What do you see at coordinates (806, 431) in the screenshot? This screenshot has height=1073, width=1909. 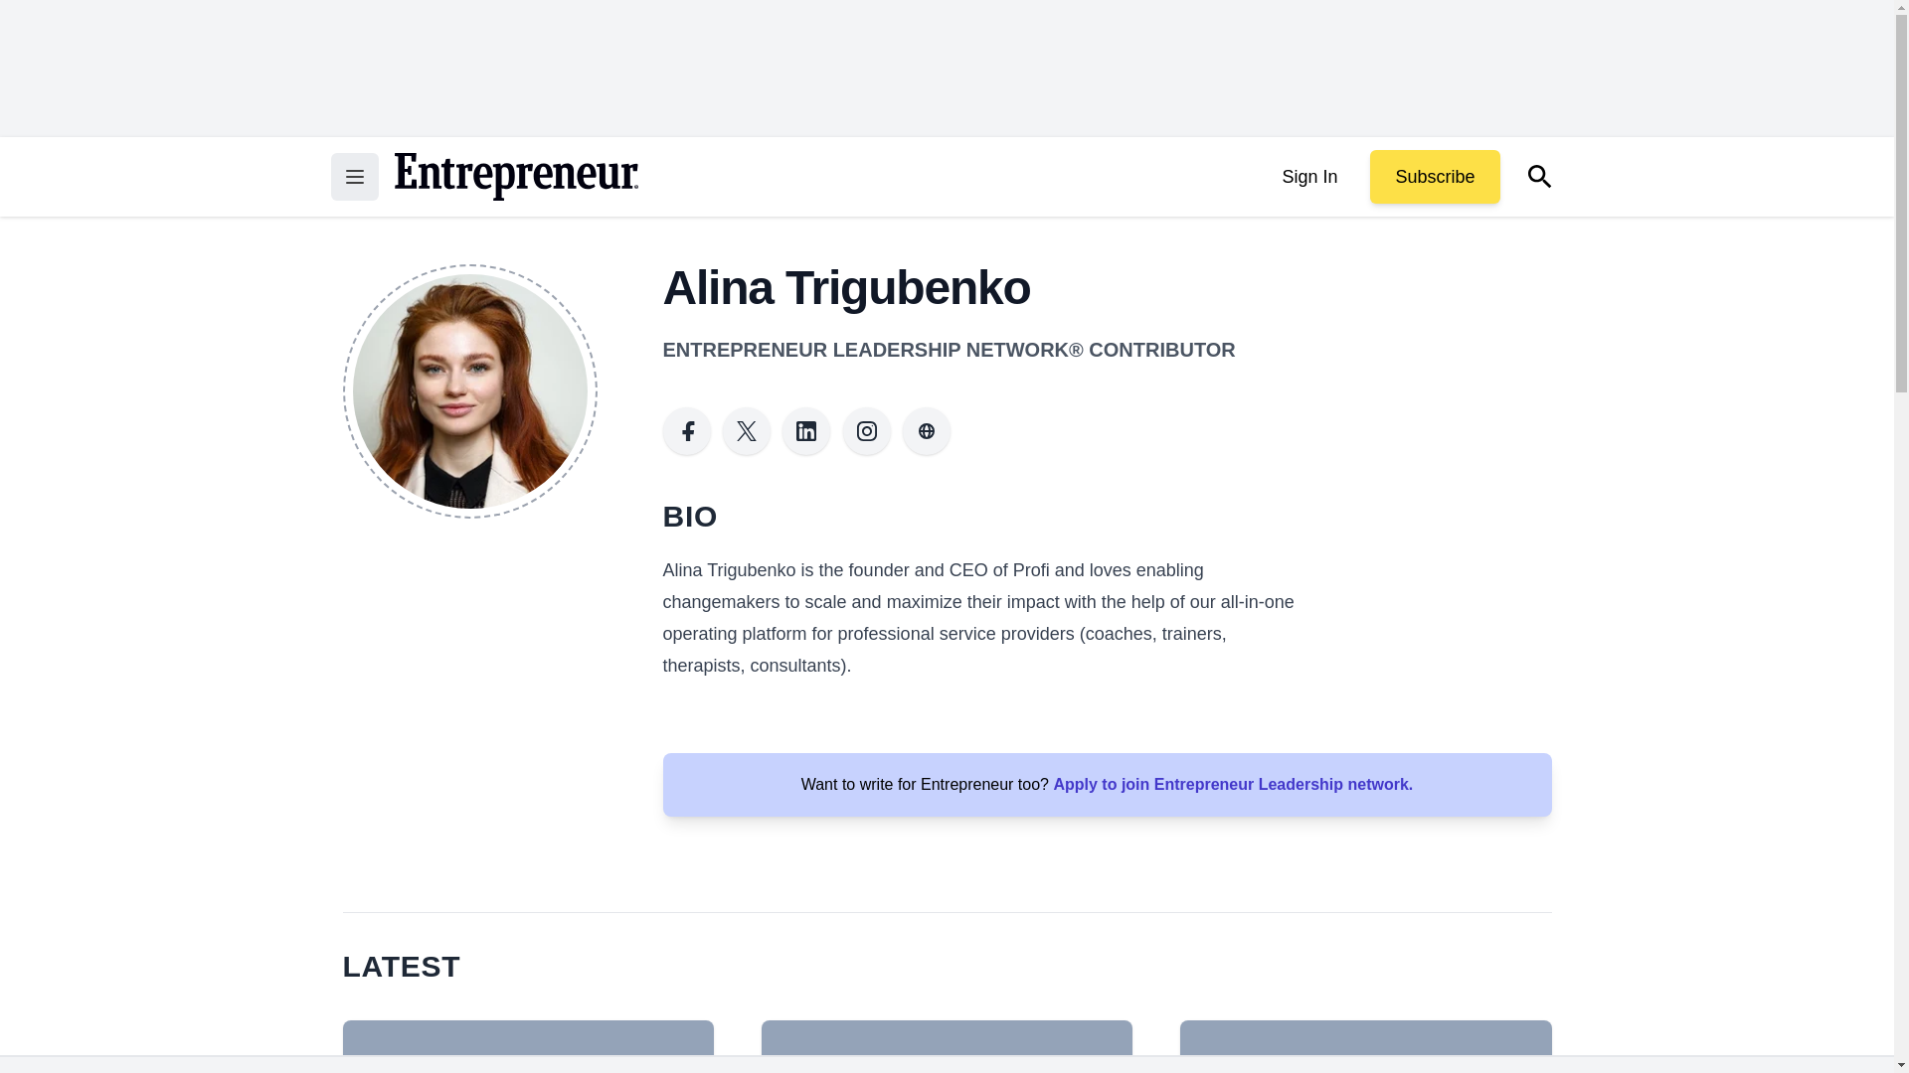 I see `linkedin` at bounding box center [806, 431].